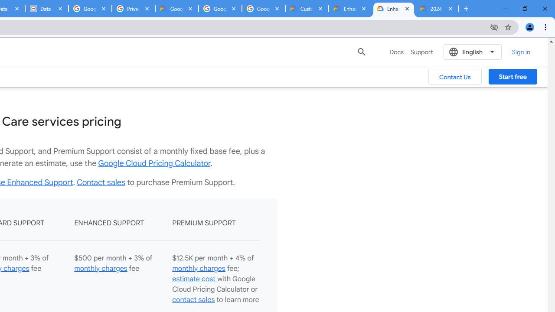 This screenshot has height=312, width=555. Describe the element at coordinates (421, 52) in the screenshot. I see `Support` at that location.